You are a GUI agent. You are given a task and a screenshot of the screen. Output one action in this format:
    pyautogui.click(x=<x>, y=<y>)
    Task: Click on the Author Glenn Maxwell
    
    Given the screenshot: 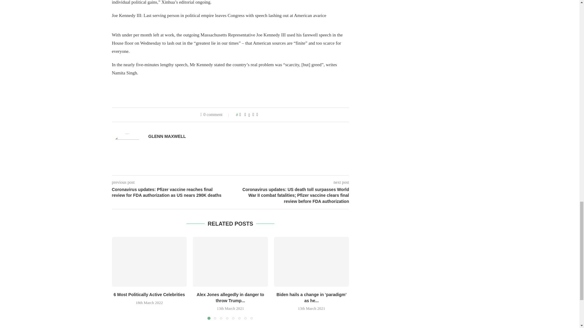 What is the action you would take?
    pyautogui.click(x=167, y=136)
    